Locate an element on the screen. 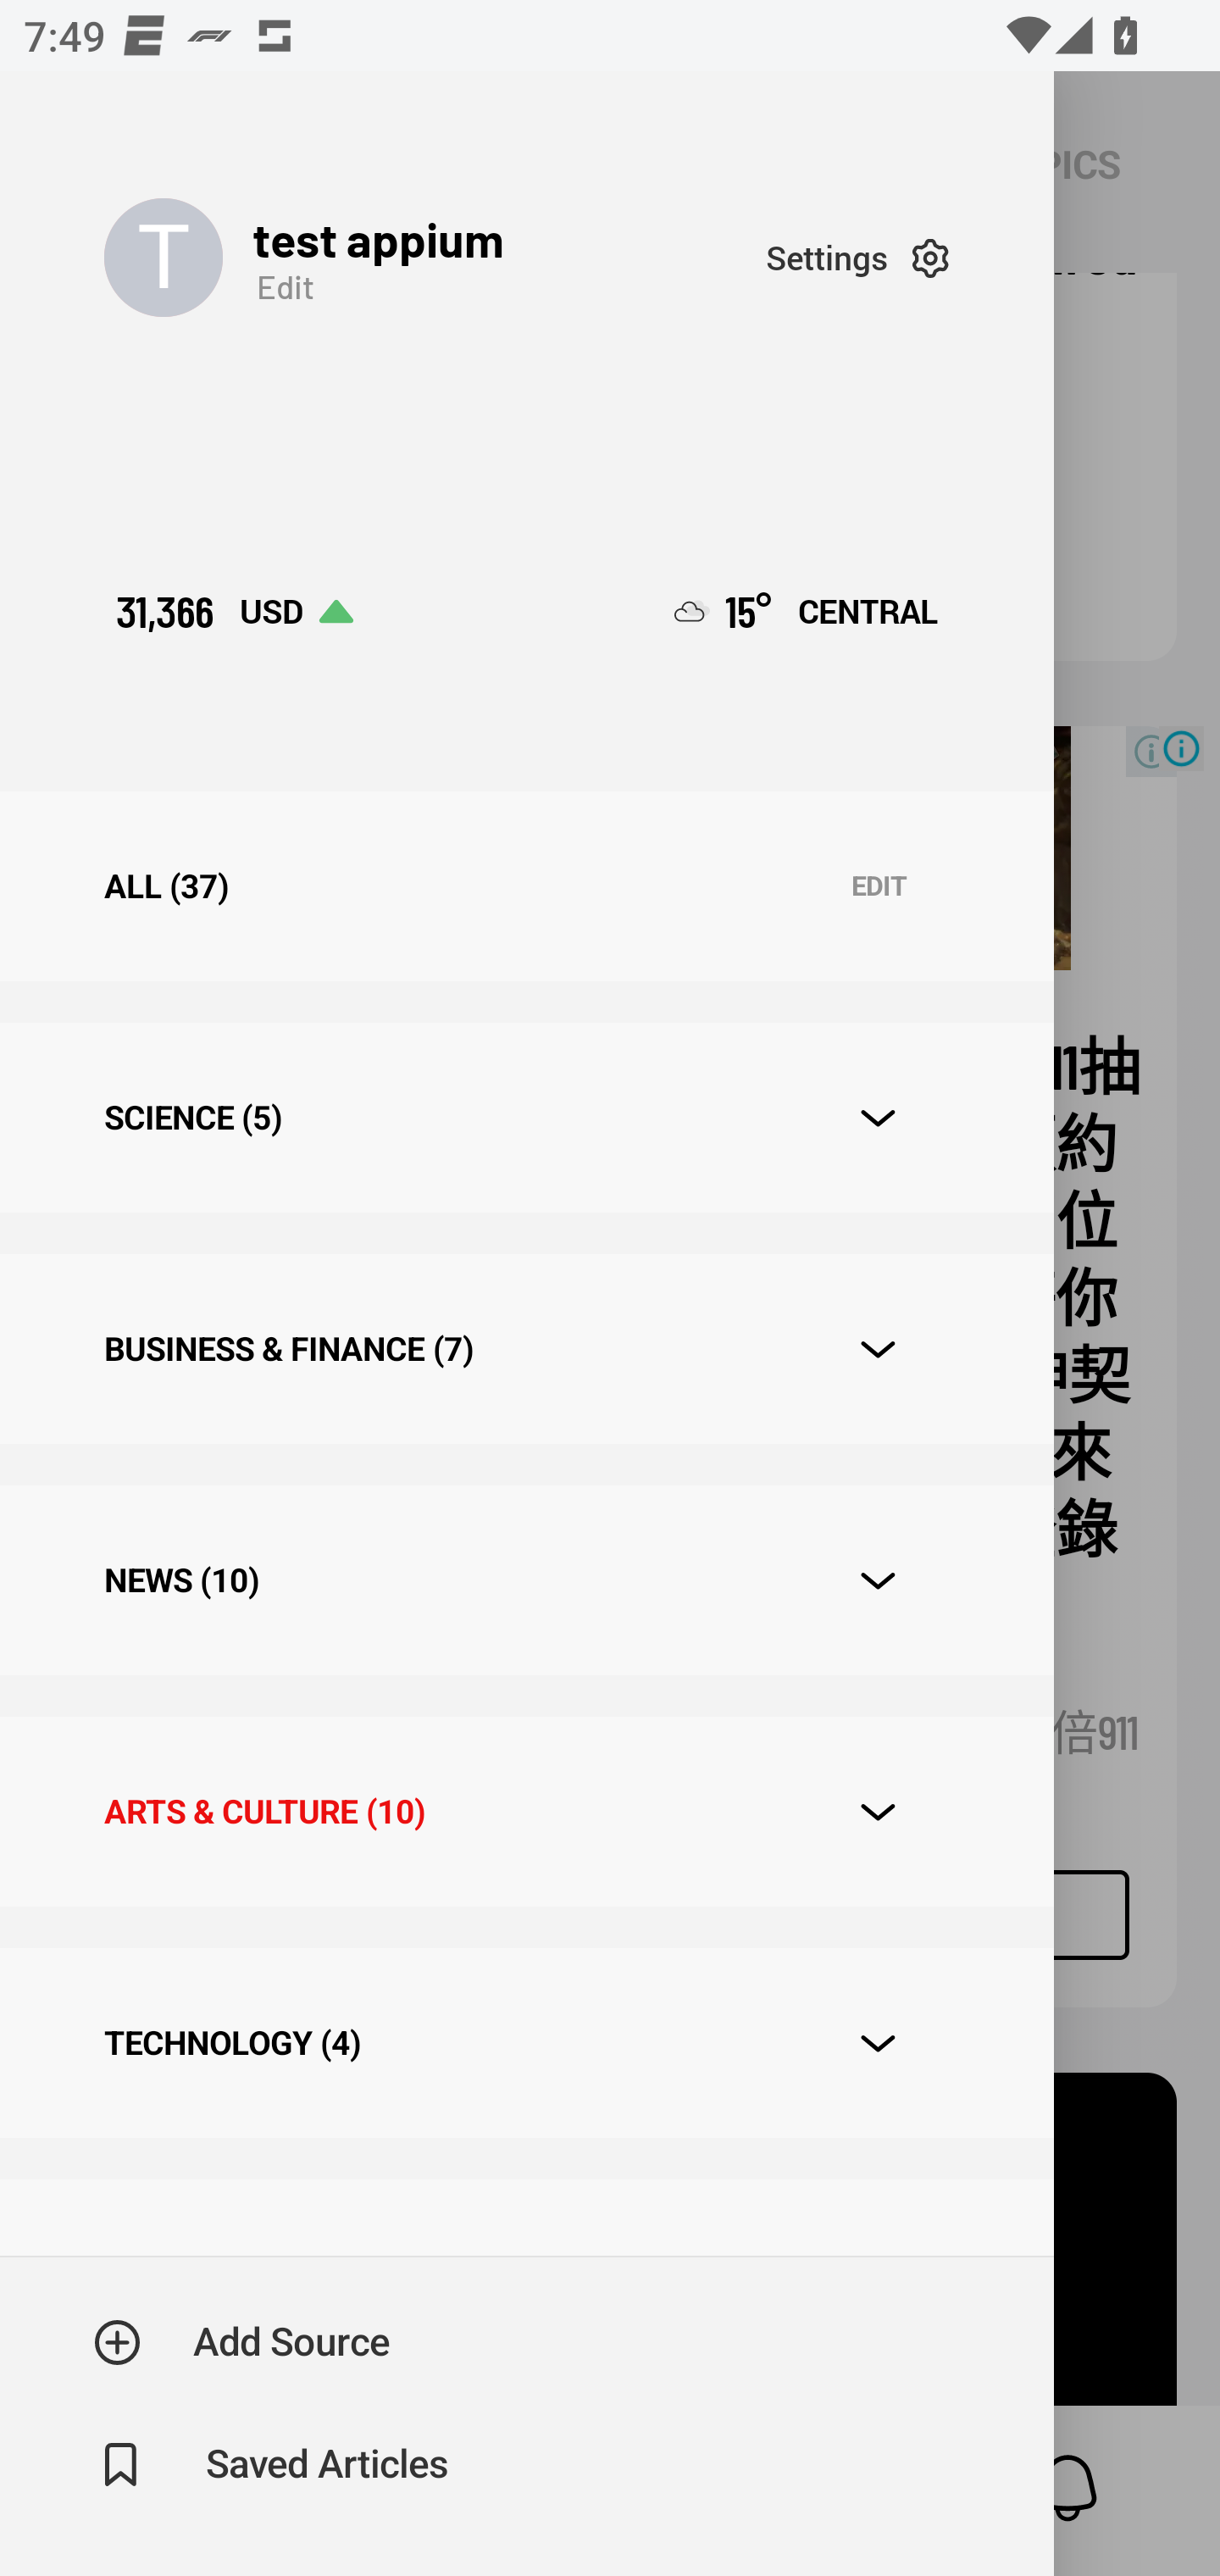 The image size is (1220, 2576). TECHNOLOGY  (4) Expand Button is located at coordinates (526, 2042).